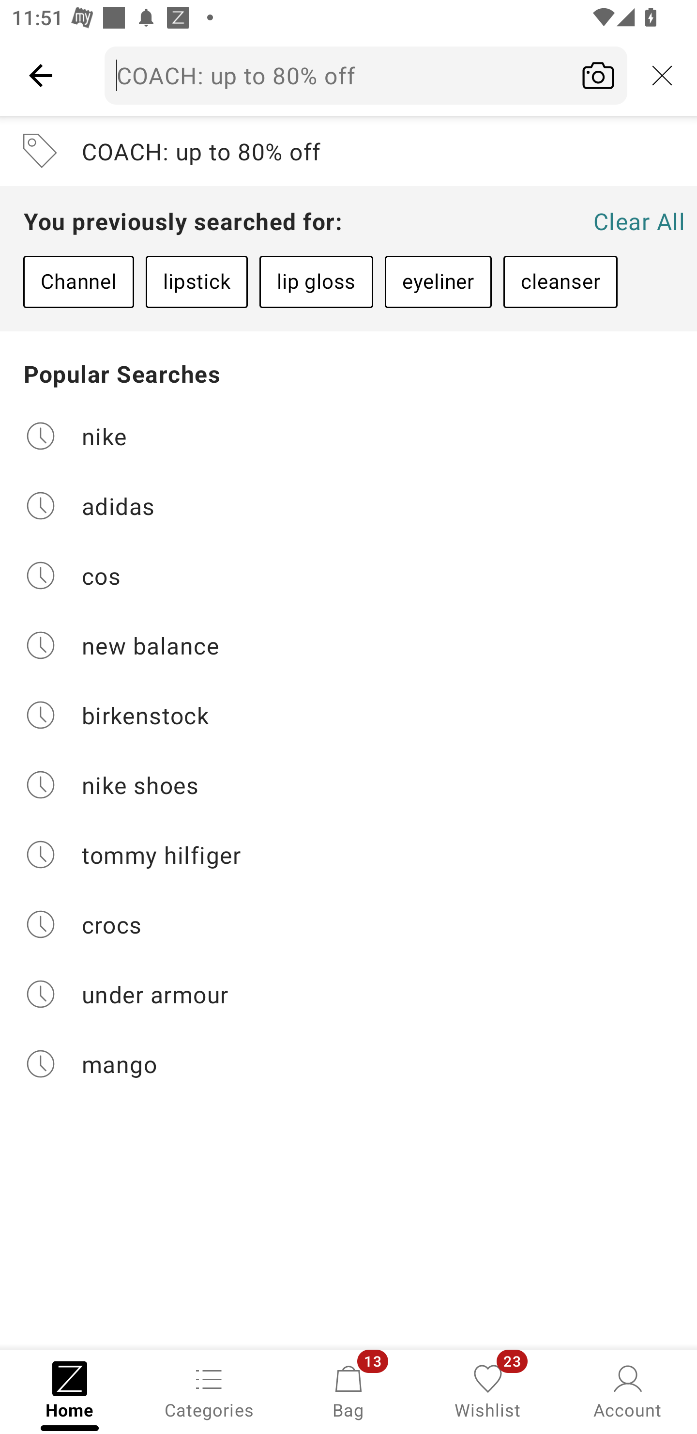 This screenshot has width=697, height=1434. What do you see at coordinates (197, 281) in the screenshot?
I see `lipstick` at bounding box center [197, 281].